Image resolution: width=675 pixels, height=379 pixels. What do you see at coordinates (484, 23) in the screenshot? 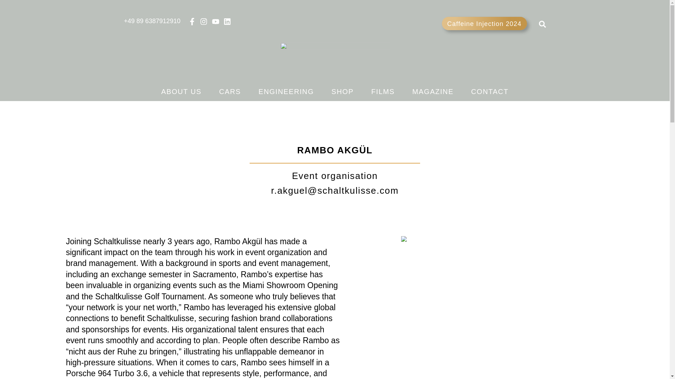
I see `Caffeine Injection 2024` at bounding box center [484, 23].